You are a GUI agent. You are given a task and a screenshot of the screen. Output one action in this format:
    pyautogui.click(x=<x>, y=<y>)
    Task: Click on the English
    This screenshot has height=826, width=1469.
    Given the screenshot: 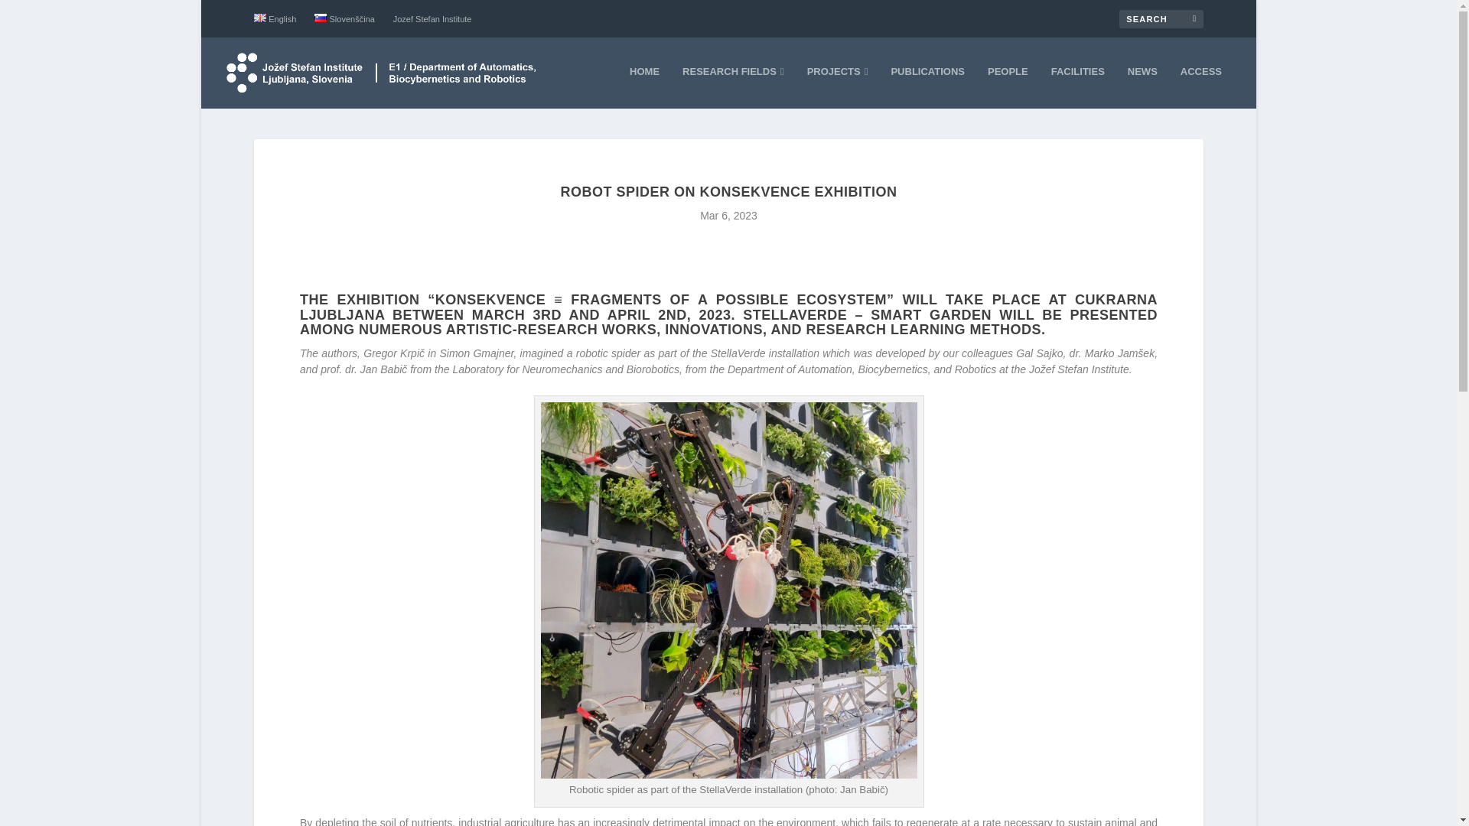 What is the action you would take?
    pyautogui.click(x=275, y=18)
    